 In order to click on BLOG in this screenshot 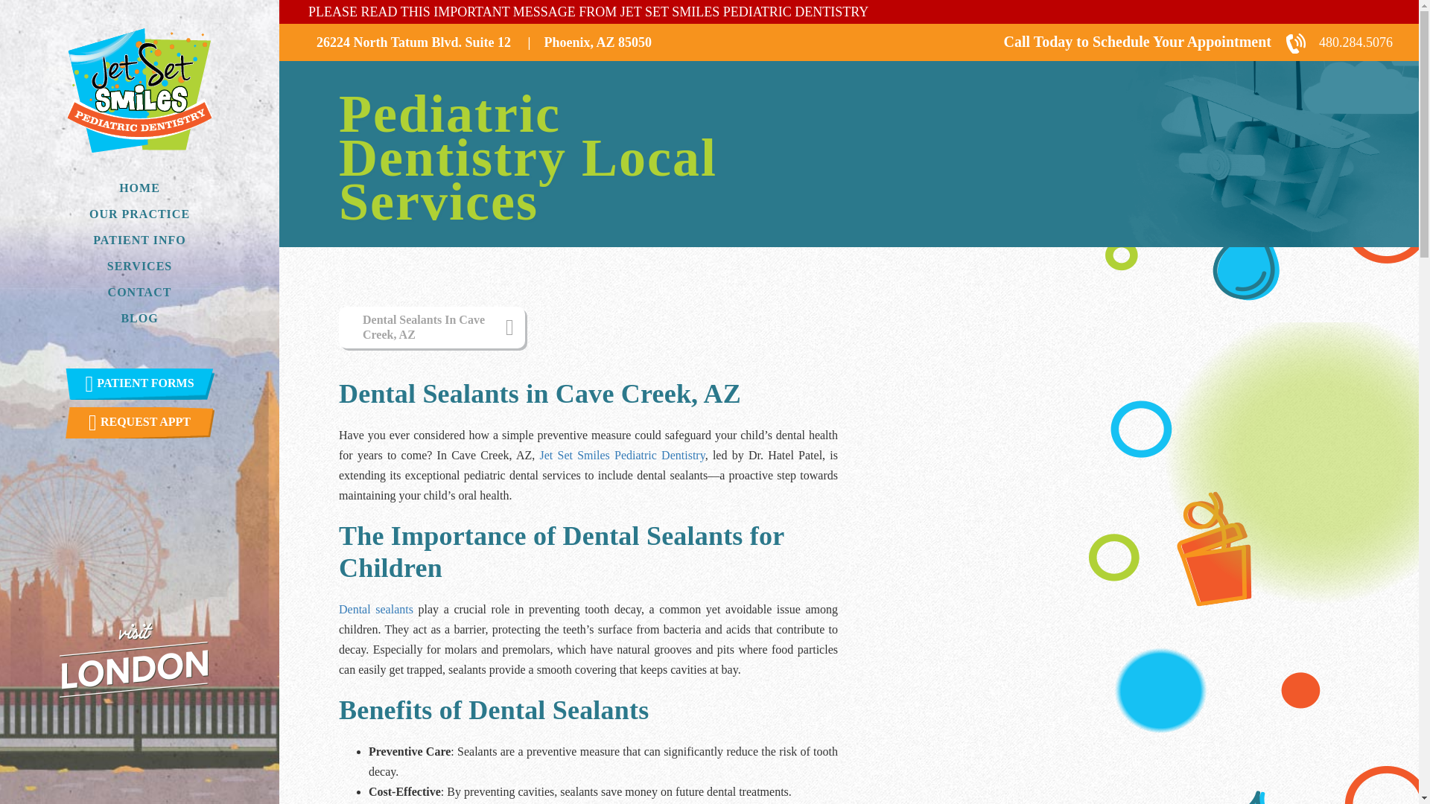, I will do `click(139, 318)`.